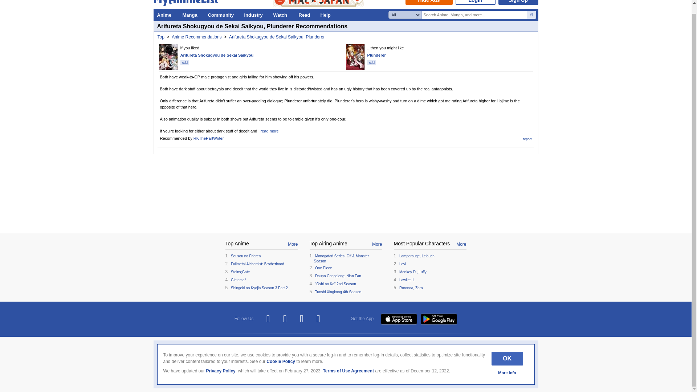 This screenshot has height=392, width=697. What do you see at coordinates (475, 2) in the screenshot?
I see `Login` at bounding box center [475, 2].